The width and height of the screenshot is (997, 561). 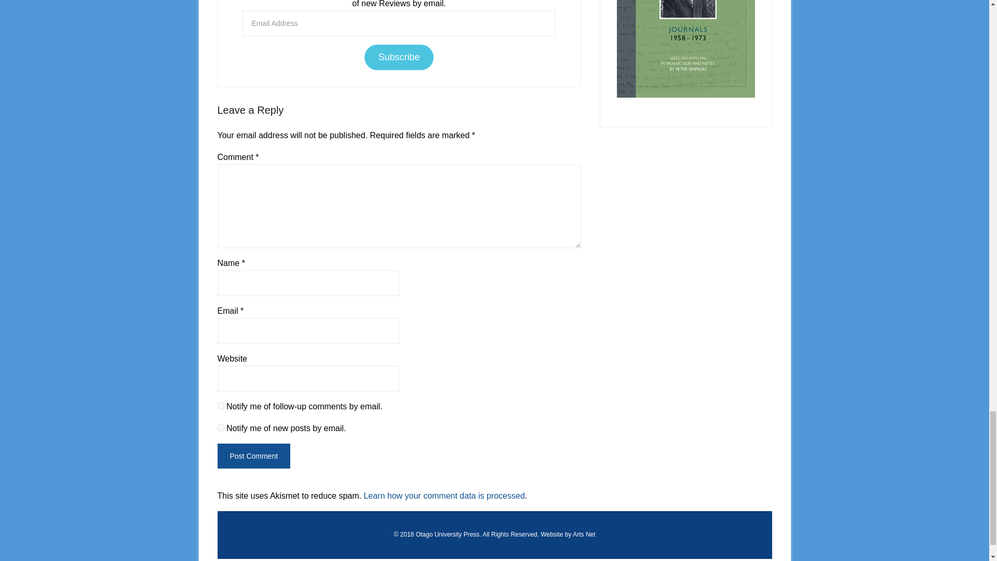 I want to click on Subscribe, so click(x=399, y=57).